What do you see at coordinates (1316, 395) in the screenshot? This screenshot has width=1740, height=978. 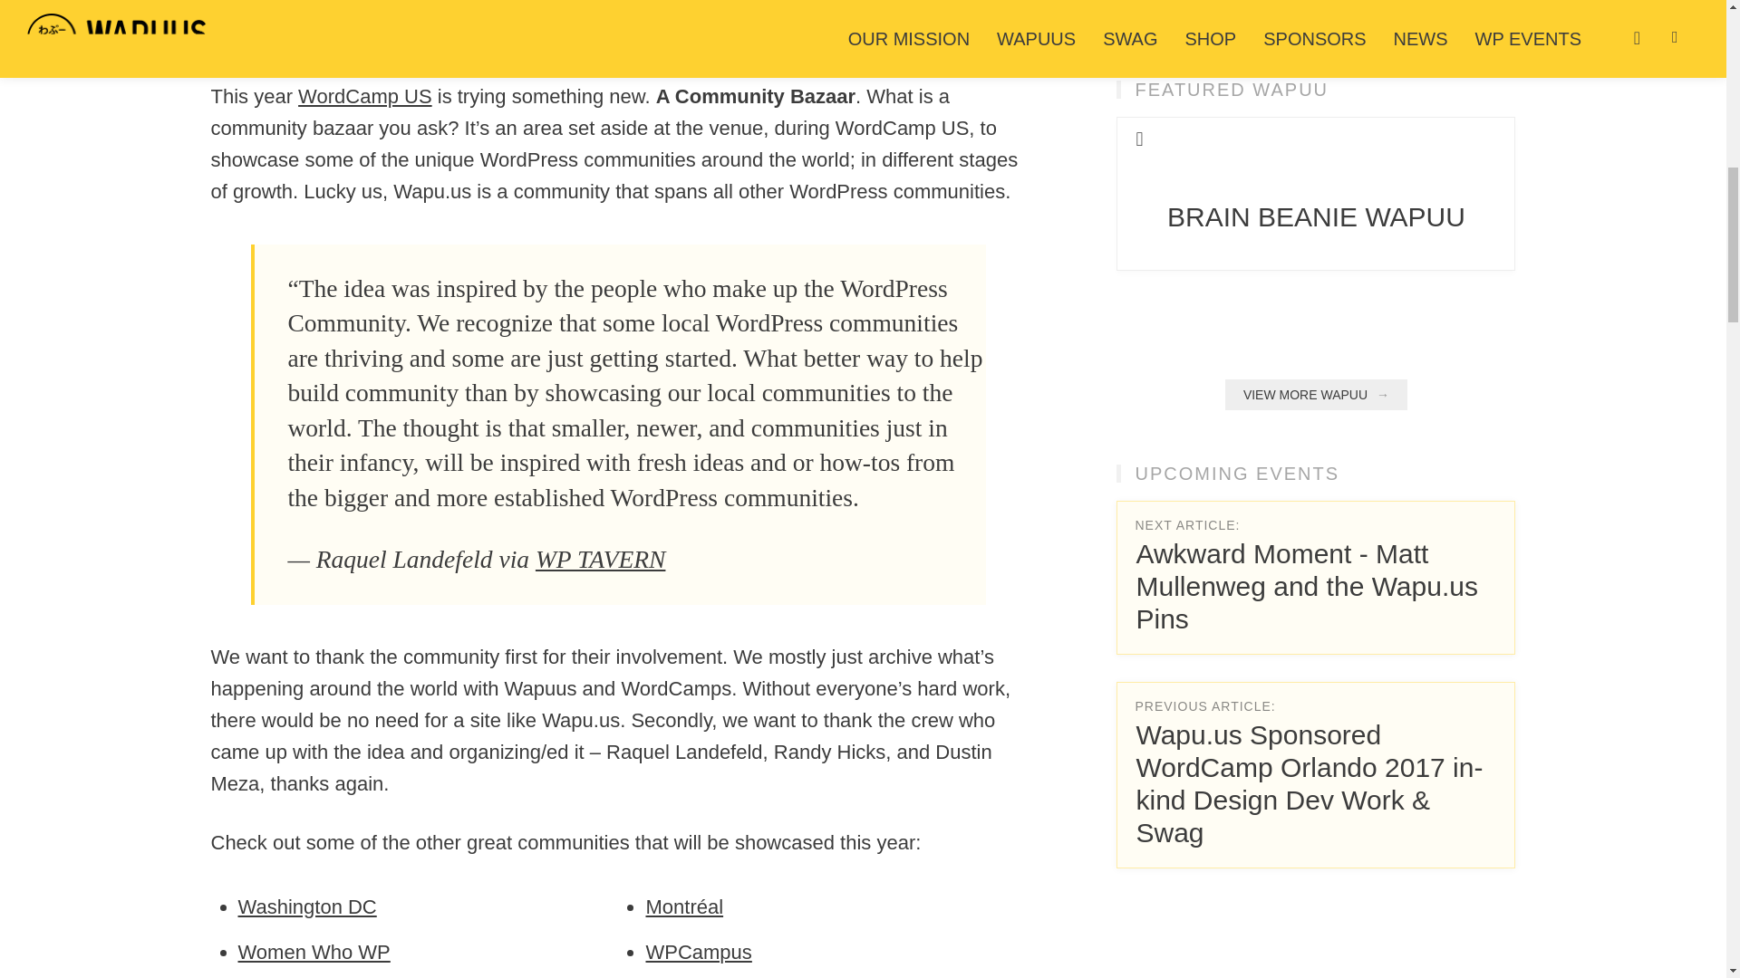 I see `View More Wapuu` at bounding box center [1316, 395].